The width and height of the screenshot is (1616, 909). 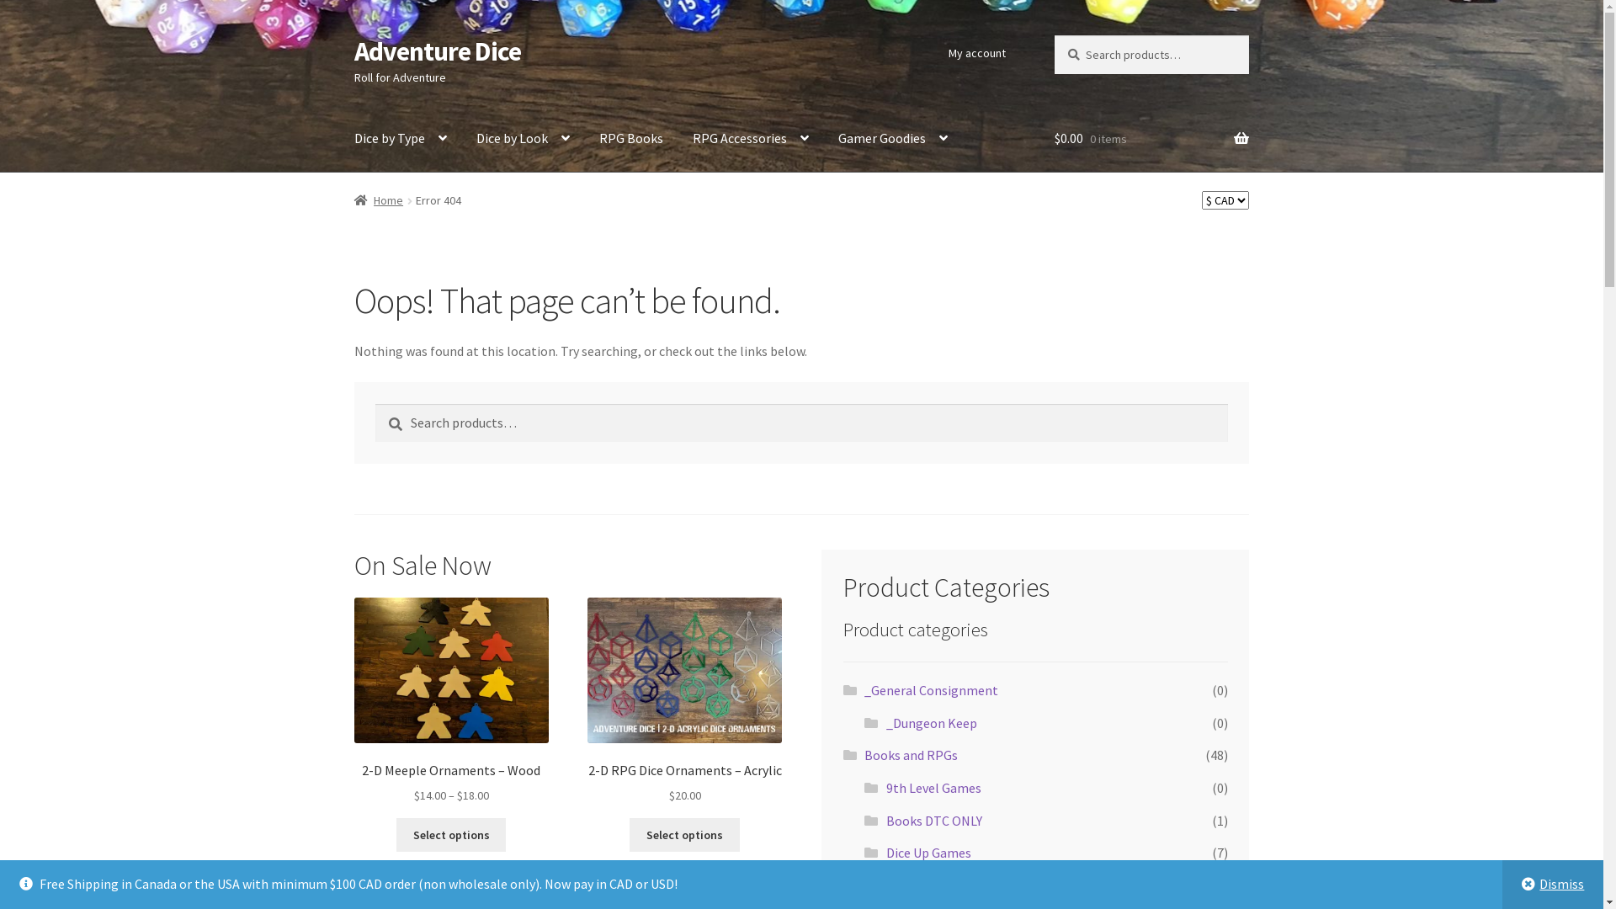 What do you see at coordinates (524, 139) in the screenshot?
I see `Dice by Look` at bounding box center [524, 139].